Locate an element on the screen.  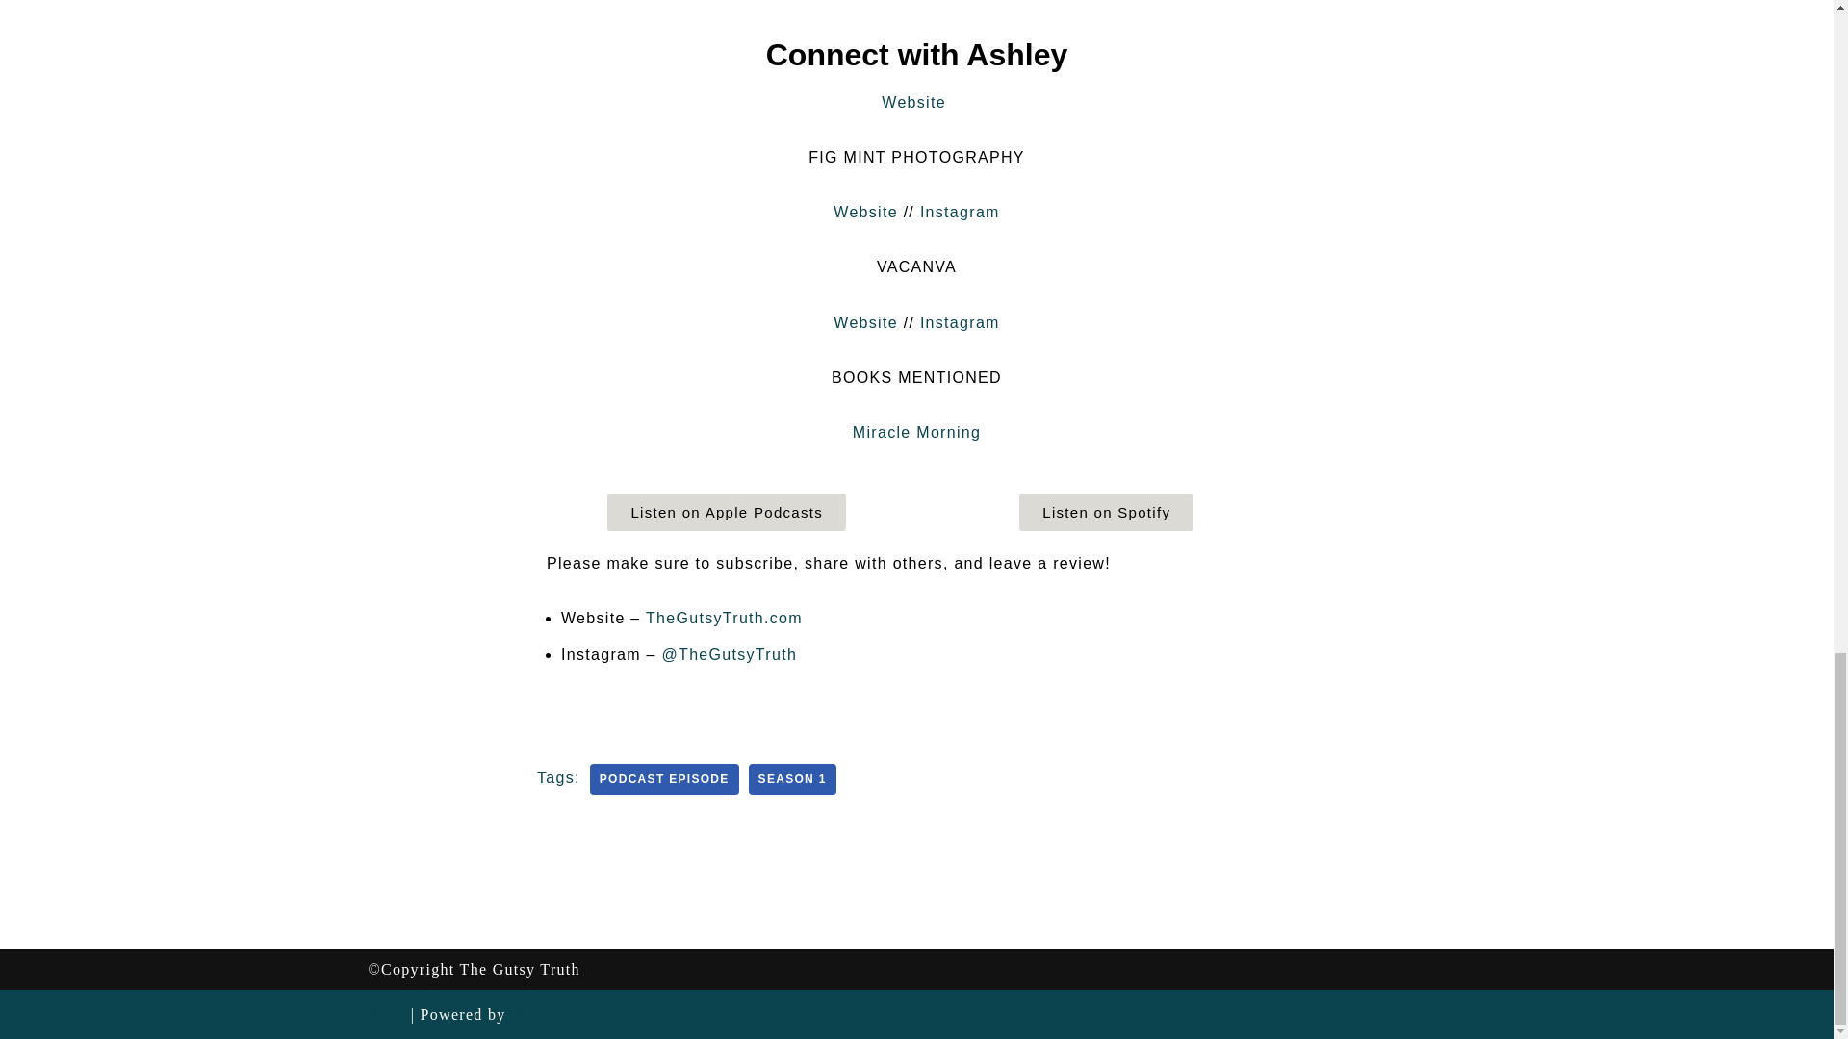
Website is located at coordinates (868, 212).